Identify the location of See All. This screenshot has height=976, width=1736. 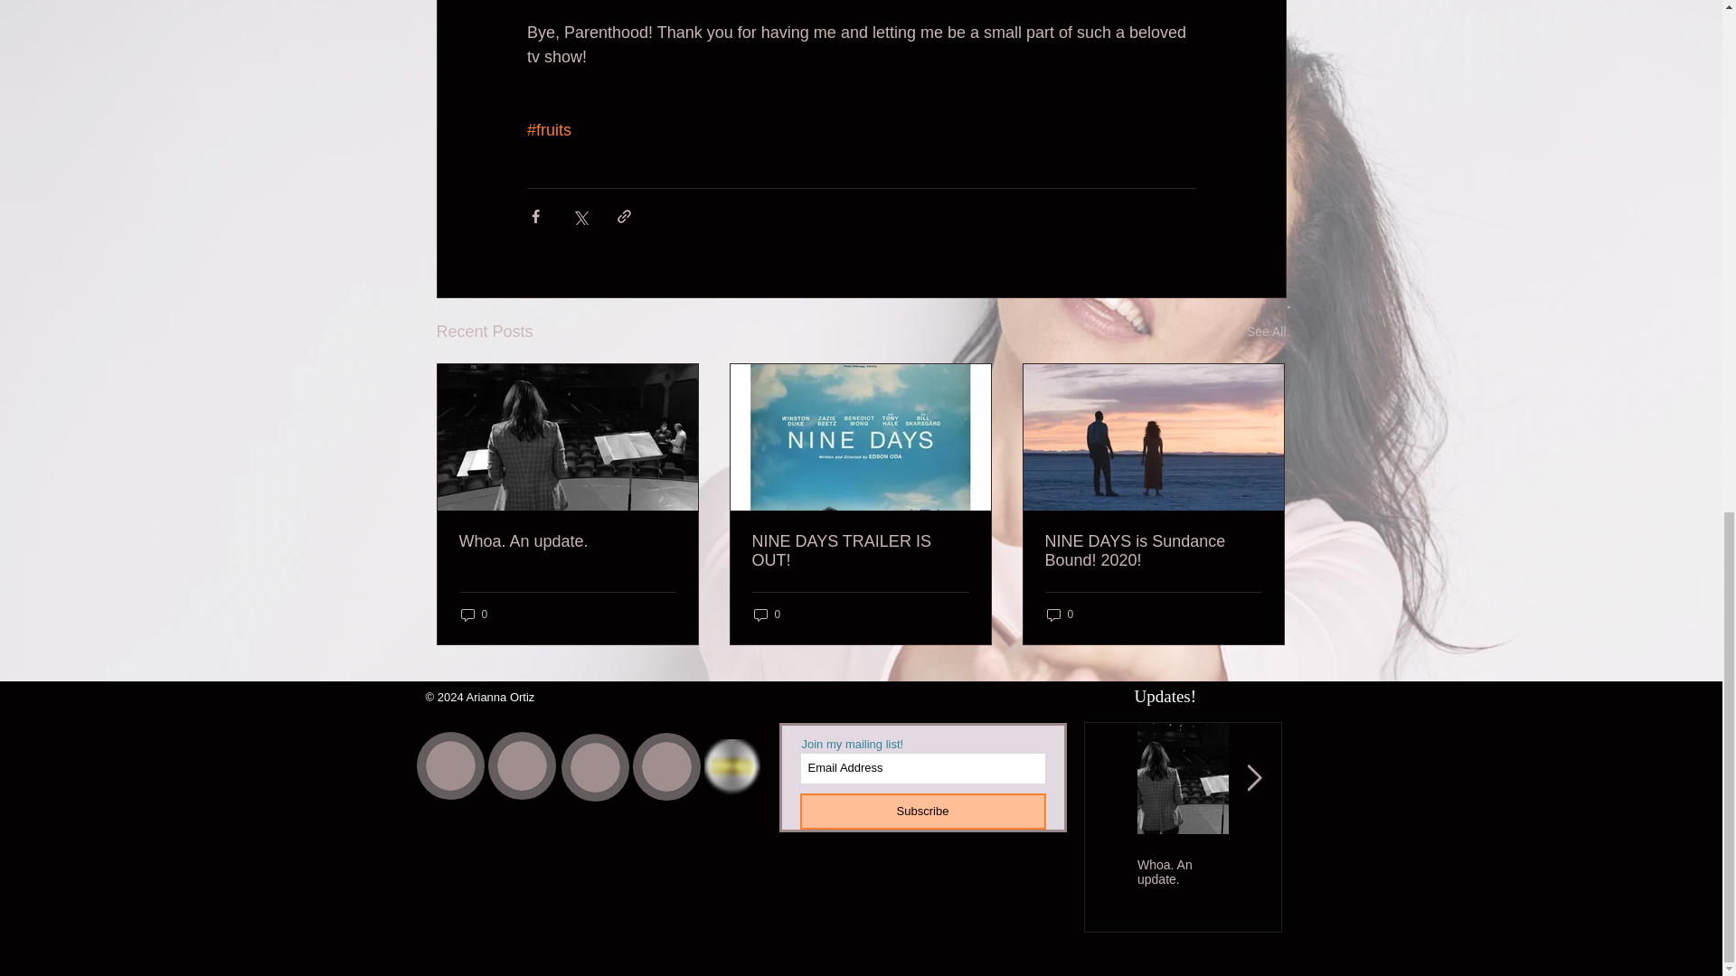
(1266, 333).